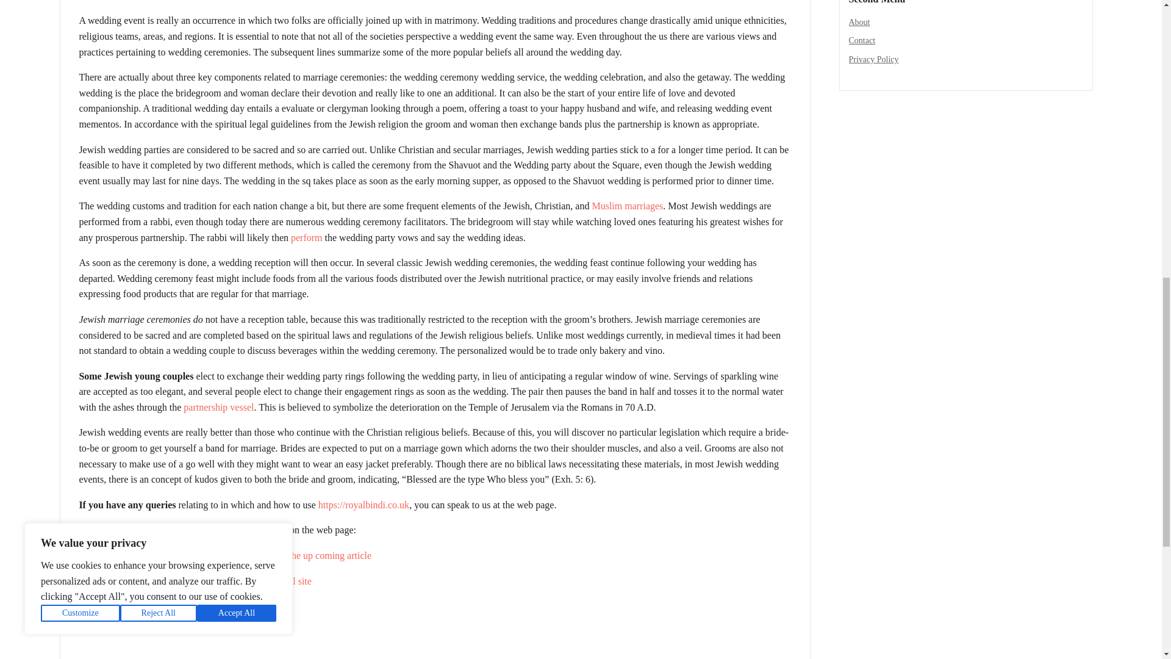  What do you see at coordinates (218, 407) in the screenshot?
I see `partnership vessel` at bounding box center [218, 407].